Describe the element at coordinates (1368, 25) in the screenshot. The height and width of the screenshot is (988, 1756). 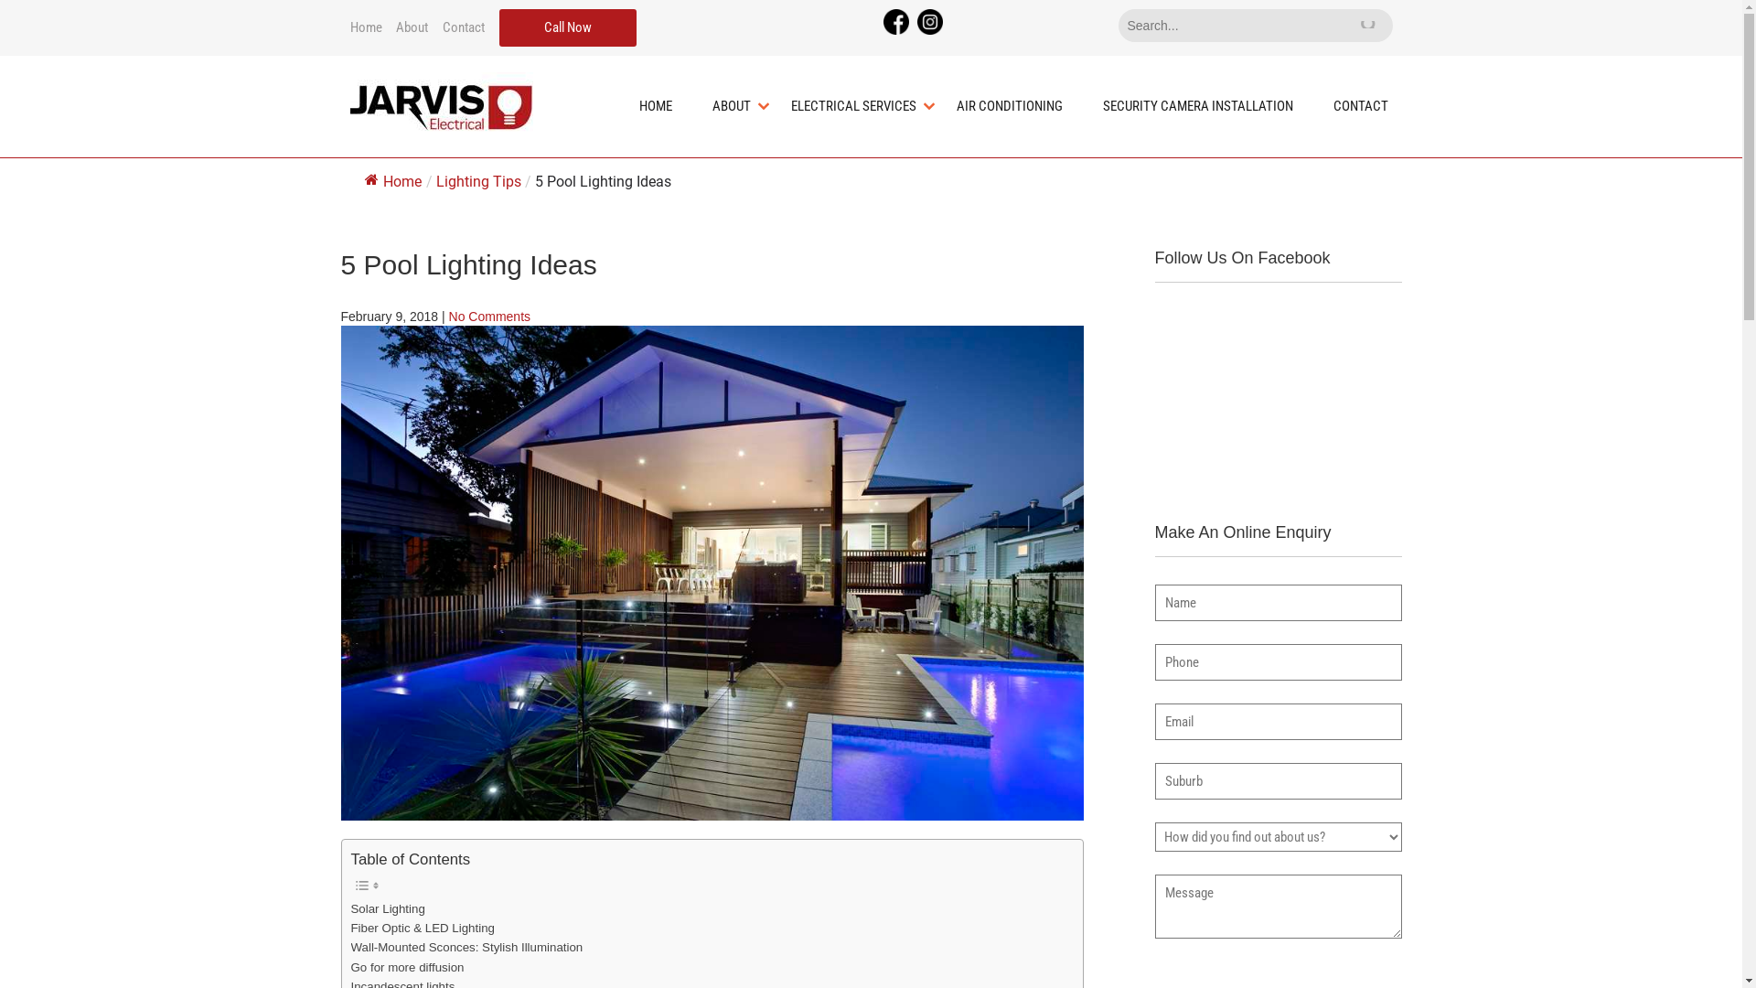
I see `Search` at that location.